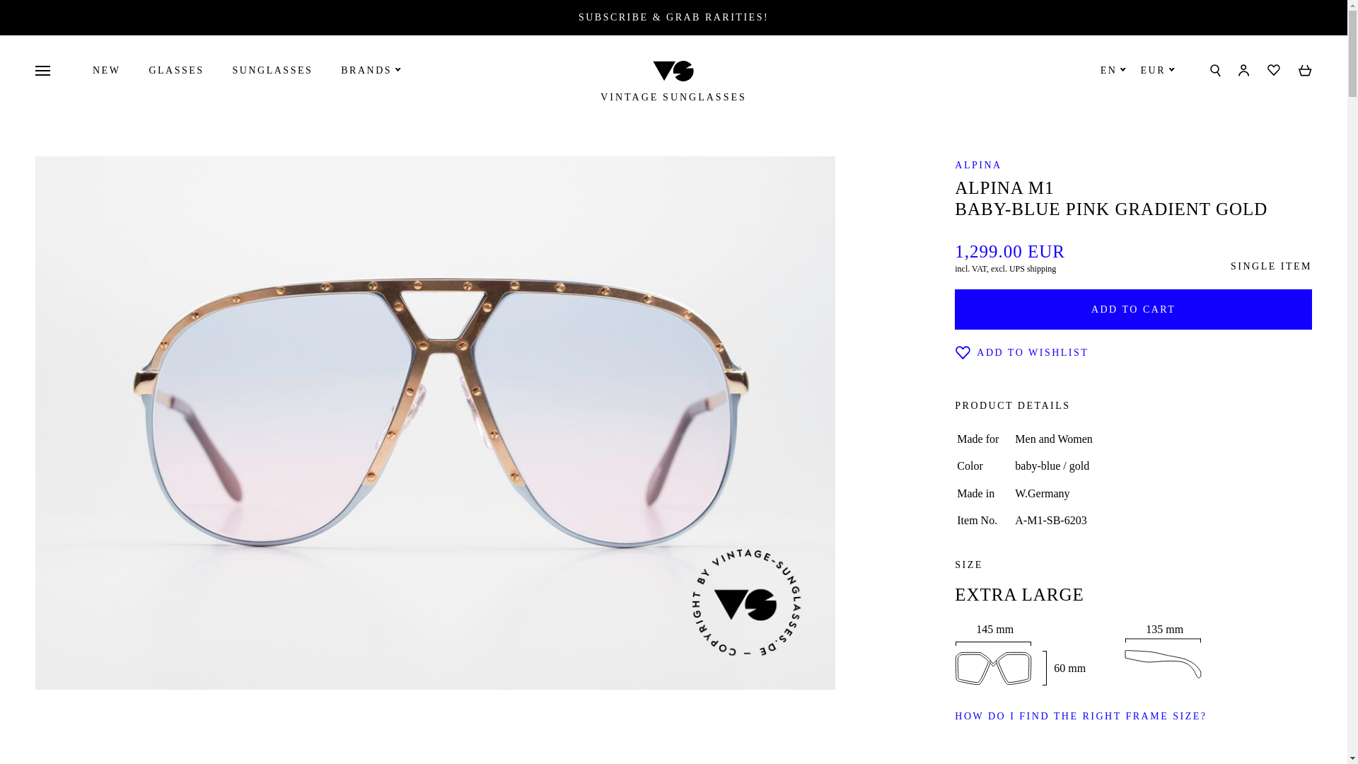 The width and height of the screenshot is (1358, 764). I want to click on ADD TO WISHLIST, so click(1021, 352).